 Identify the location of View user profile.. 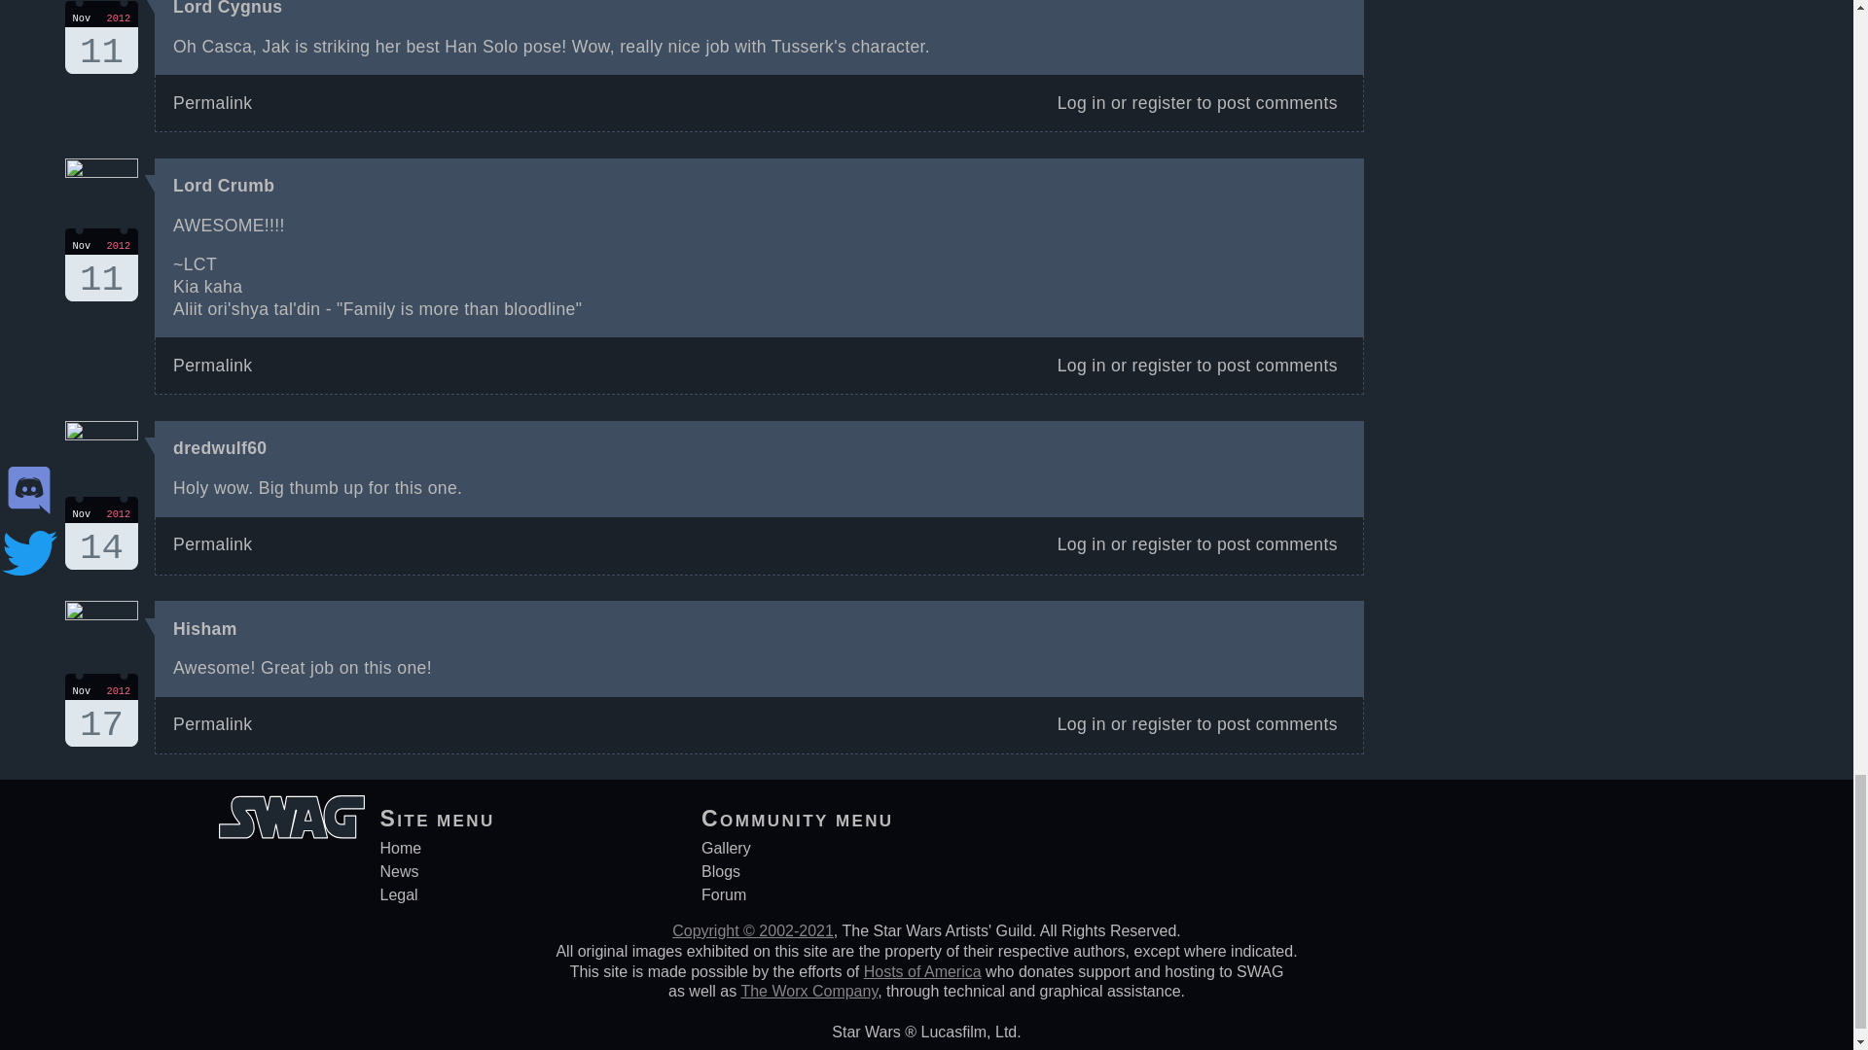
(101, 37).